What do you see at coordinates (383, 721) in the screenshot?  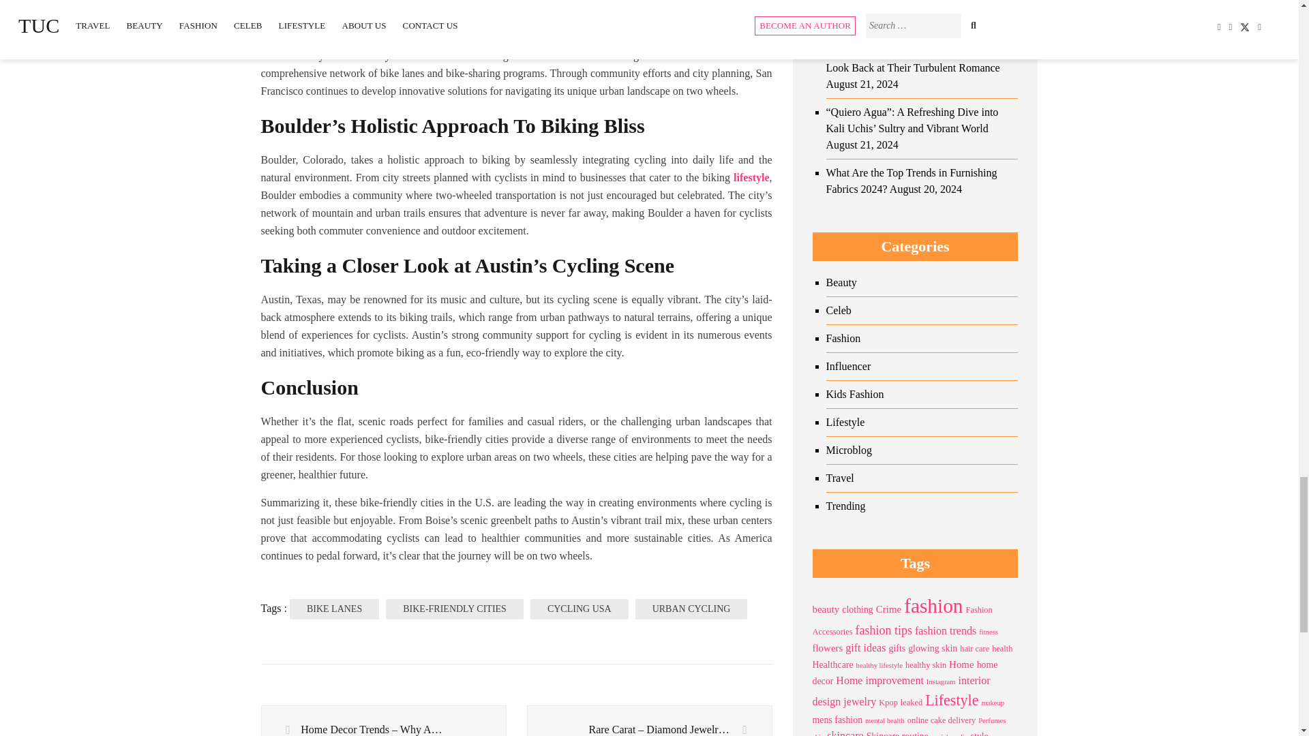 I see `Home Decor Trends -  Why Are Photo Tiles Trending?` at bounding box center [383, 721].